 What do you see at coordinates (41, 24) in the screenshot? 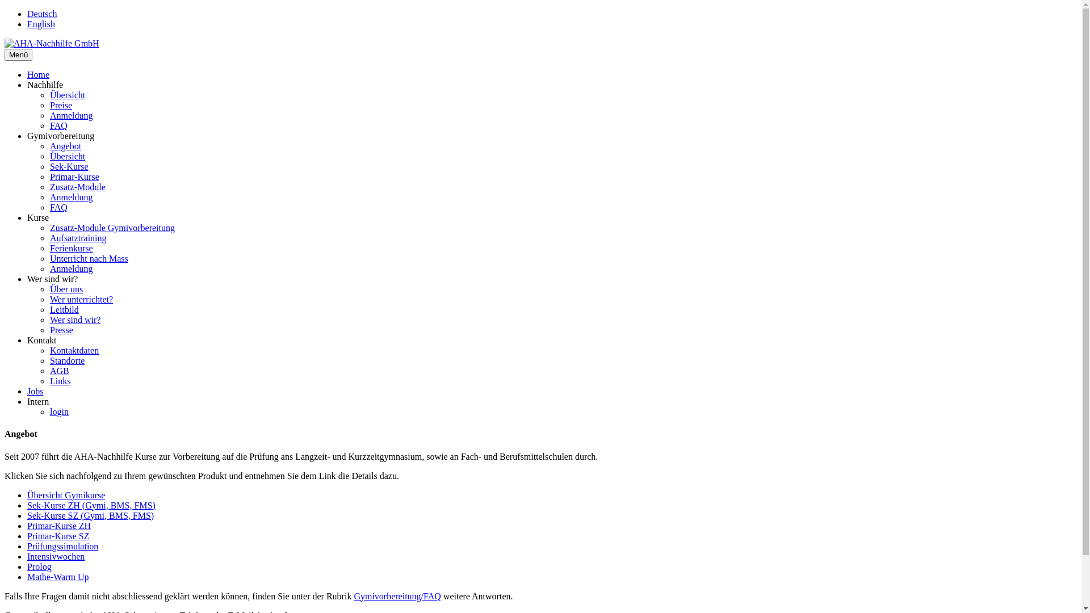
I see `English` at bounding box center [41, 24].